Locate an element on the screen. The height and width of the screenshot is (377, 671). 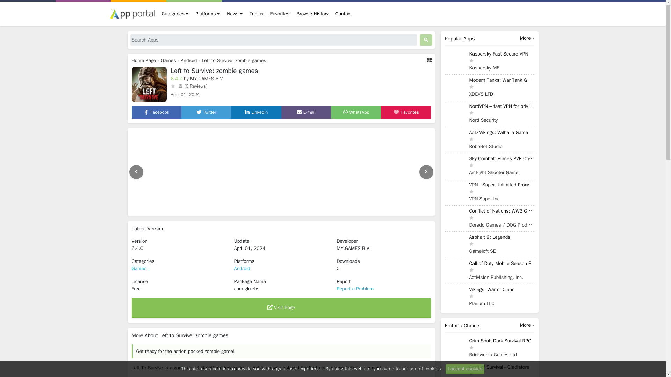
Topics is located at coordinates (256, 14).